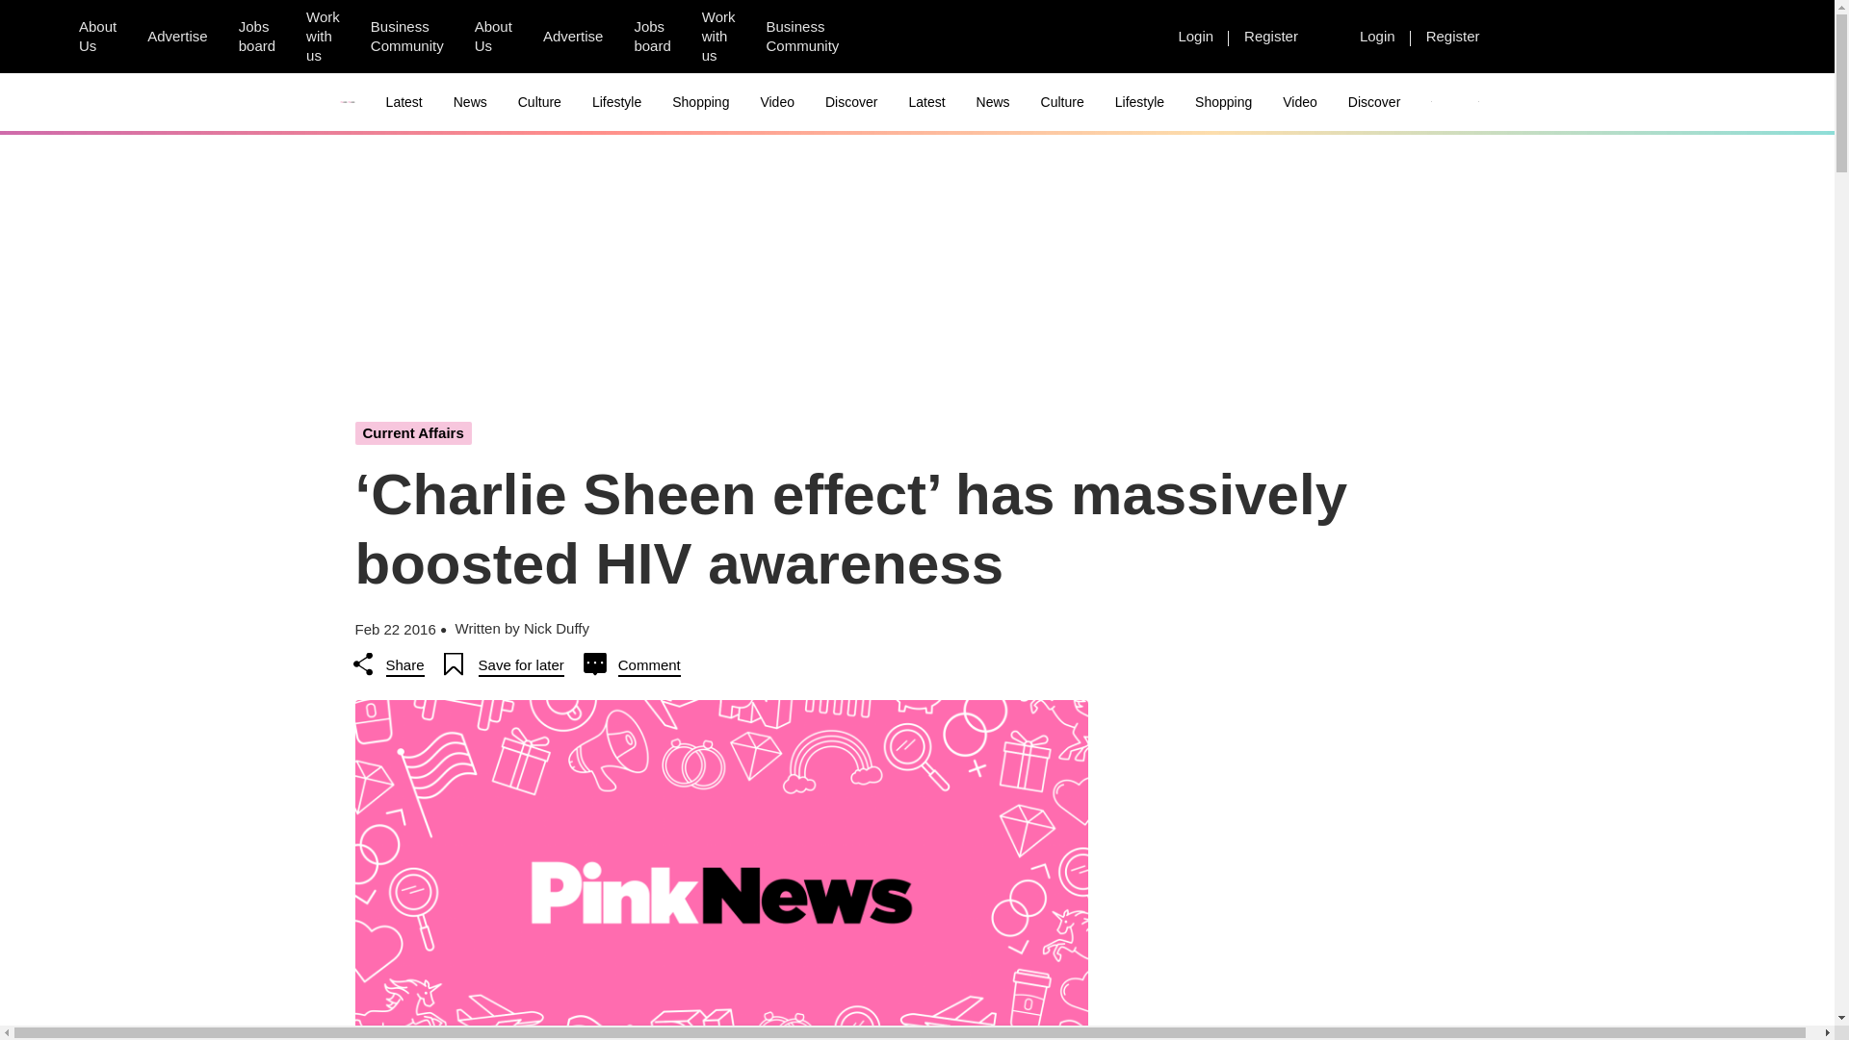 Image resolution: width=1849 pixels, height=1040 pixels. Describe the element at coordinates (1377, 36) in the screenshot. I see `Login` at that location.